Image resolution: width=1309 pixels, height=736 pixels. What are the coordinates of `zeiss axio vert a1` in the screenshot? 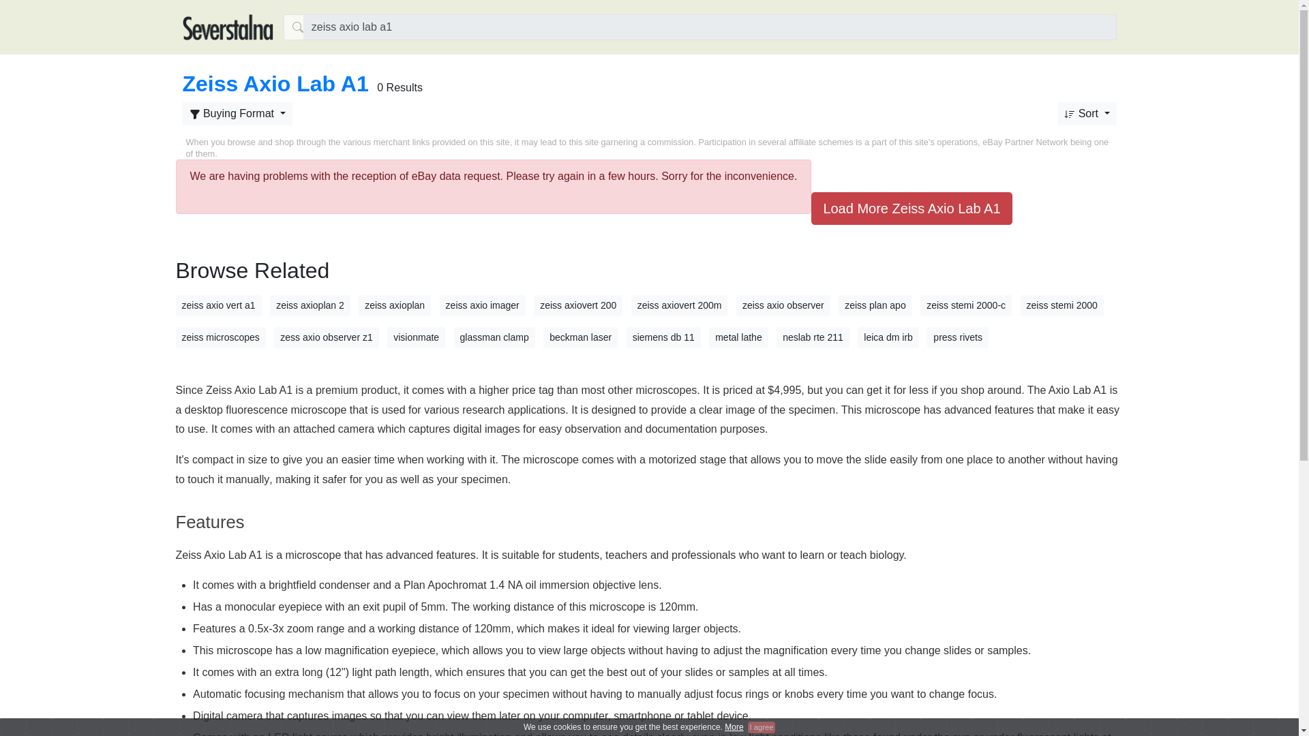 It's located at (218, 305).